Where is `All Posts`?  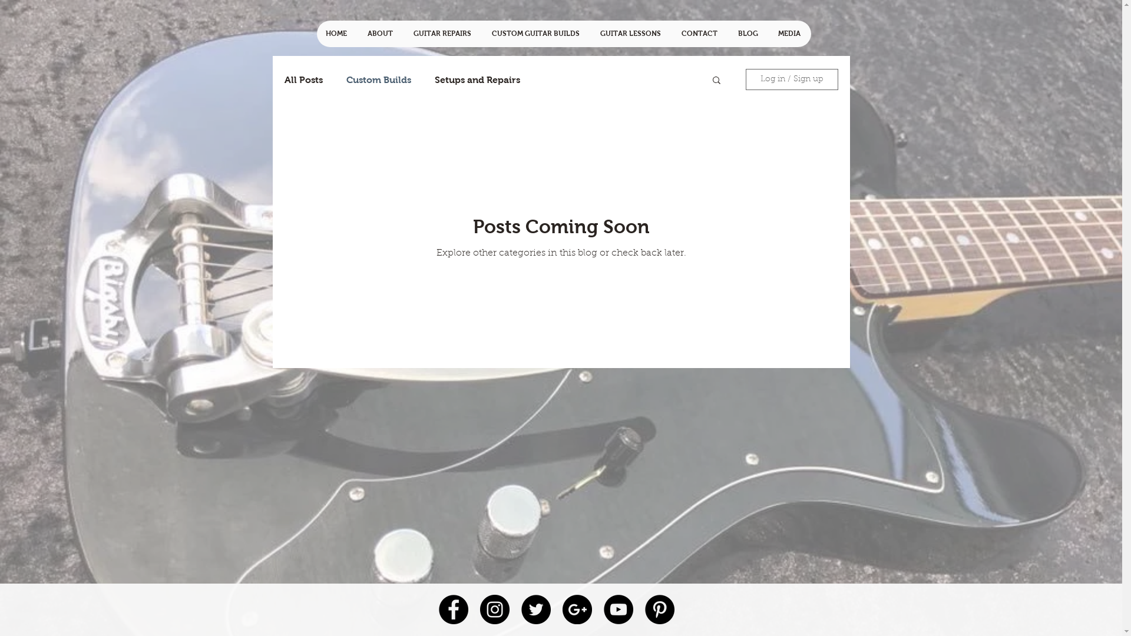 All Posts is located at coordinates (303, 79).